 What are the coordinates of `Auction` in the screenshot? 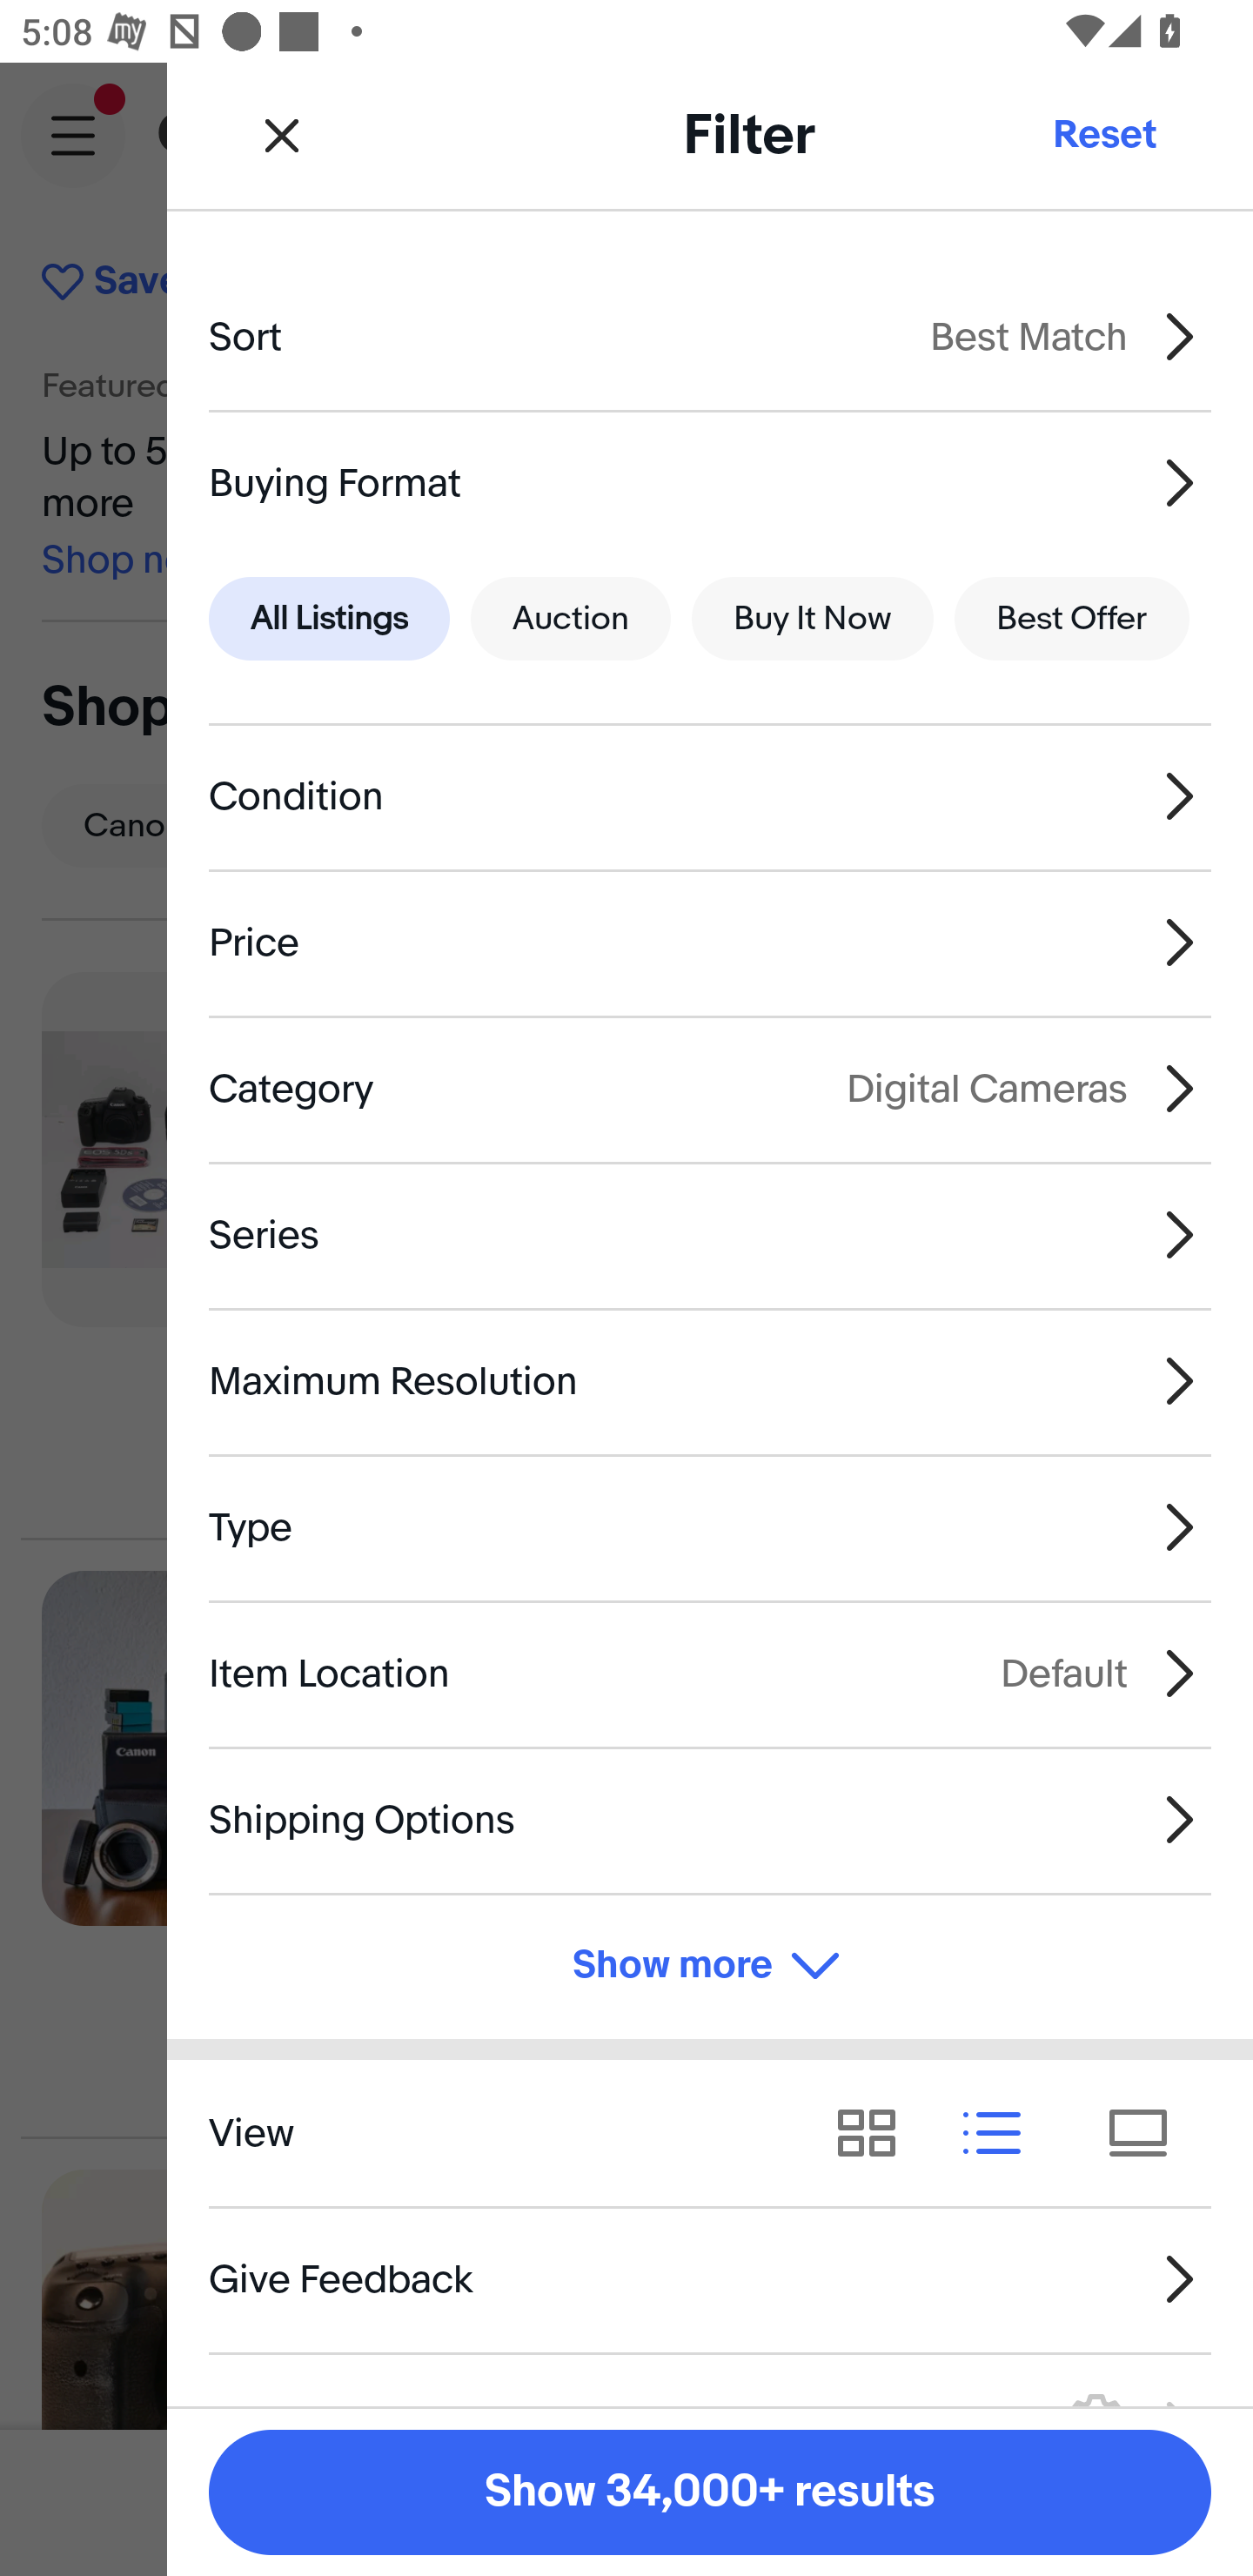 It's located at (571, 620).